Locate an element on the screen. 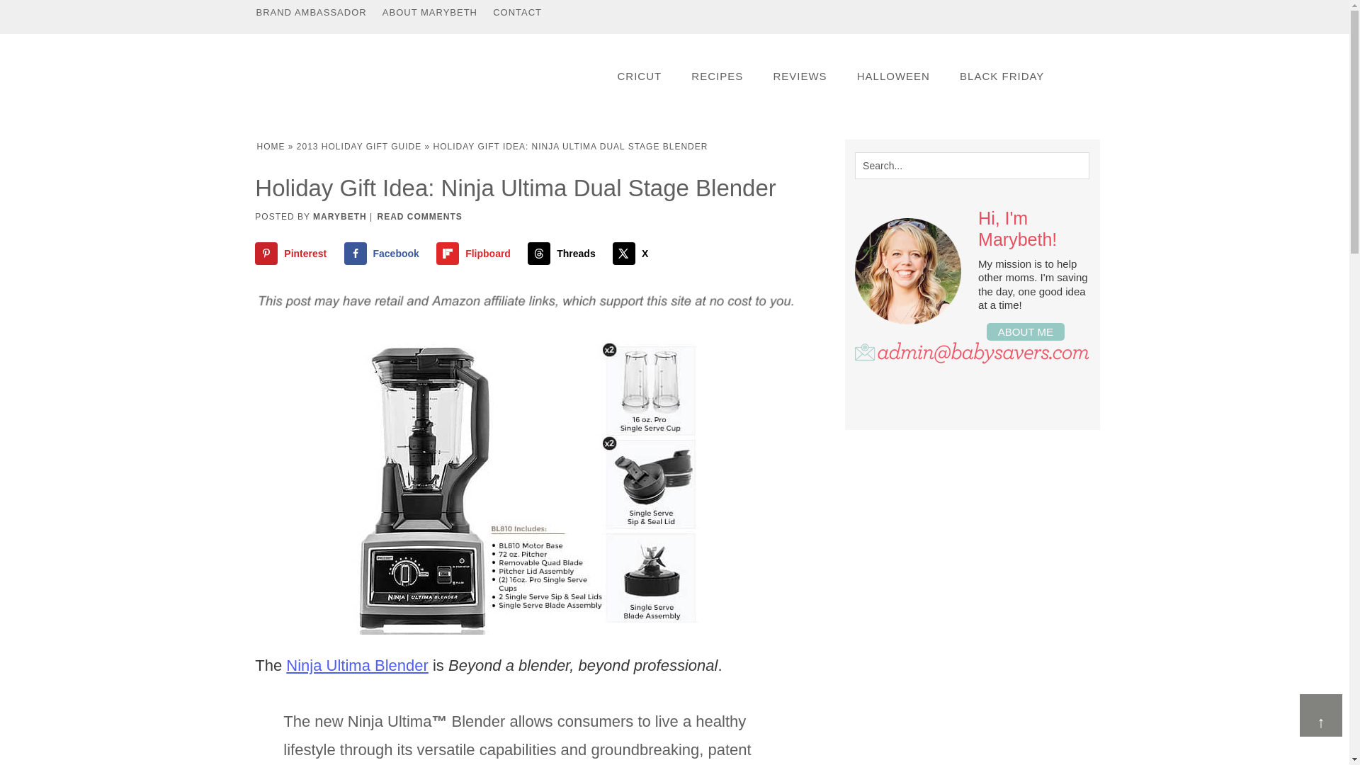  Share on Facebook is located at coordinates (384, 254).